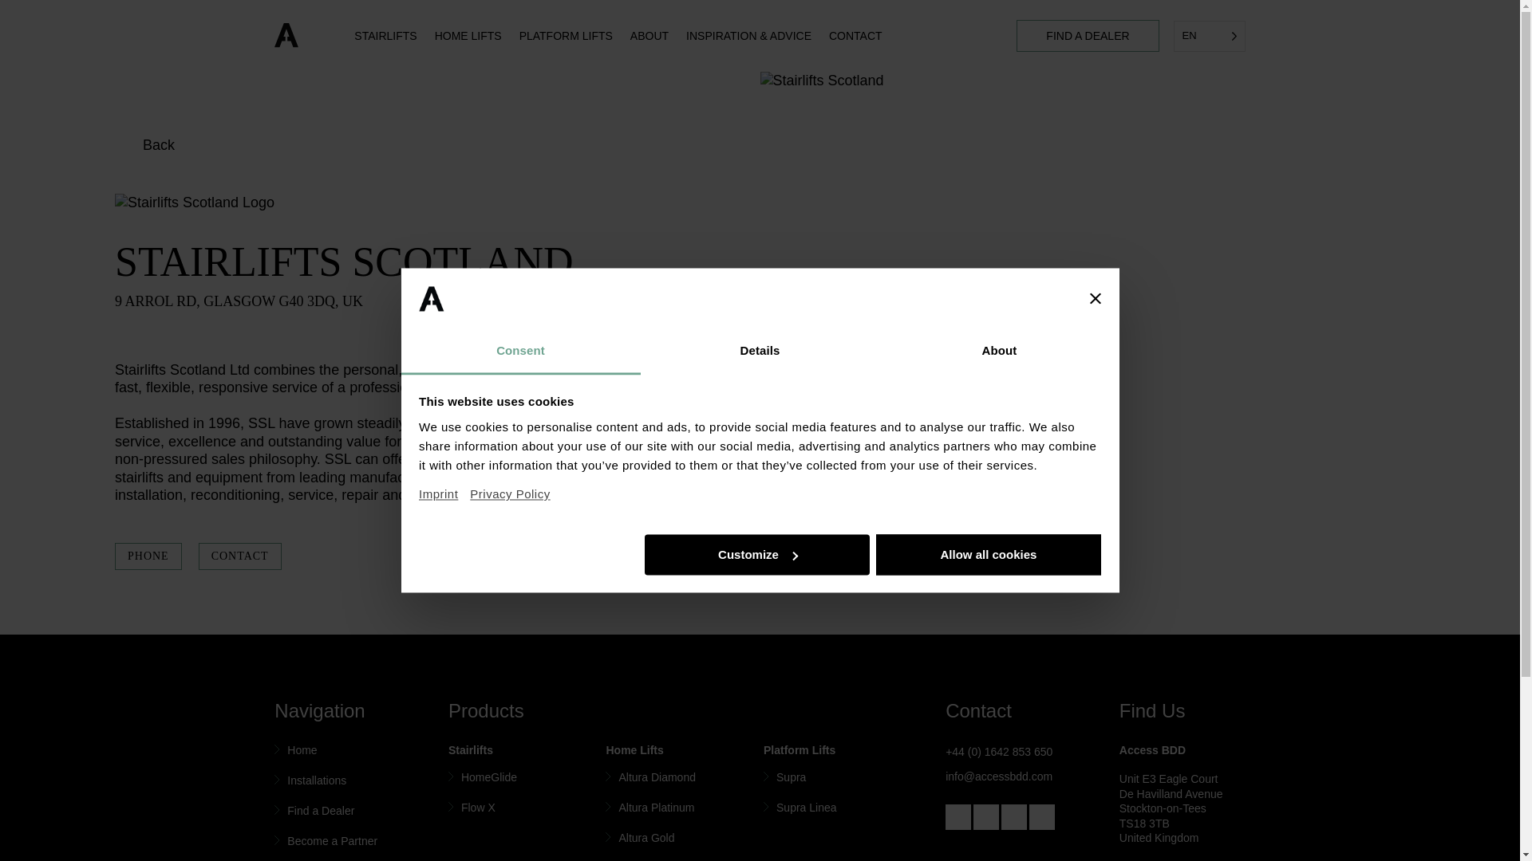 This screenshot has height=861, width=1532. What do you see at coordinates (520, 351) in the screenshot?
I see `Consent` at bounding box center [520, 351].